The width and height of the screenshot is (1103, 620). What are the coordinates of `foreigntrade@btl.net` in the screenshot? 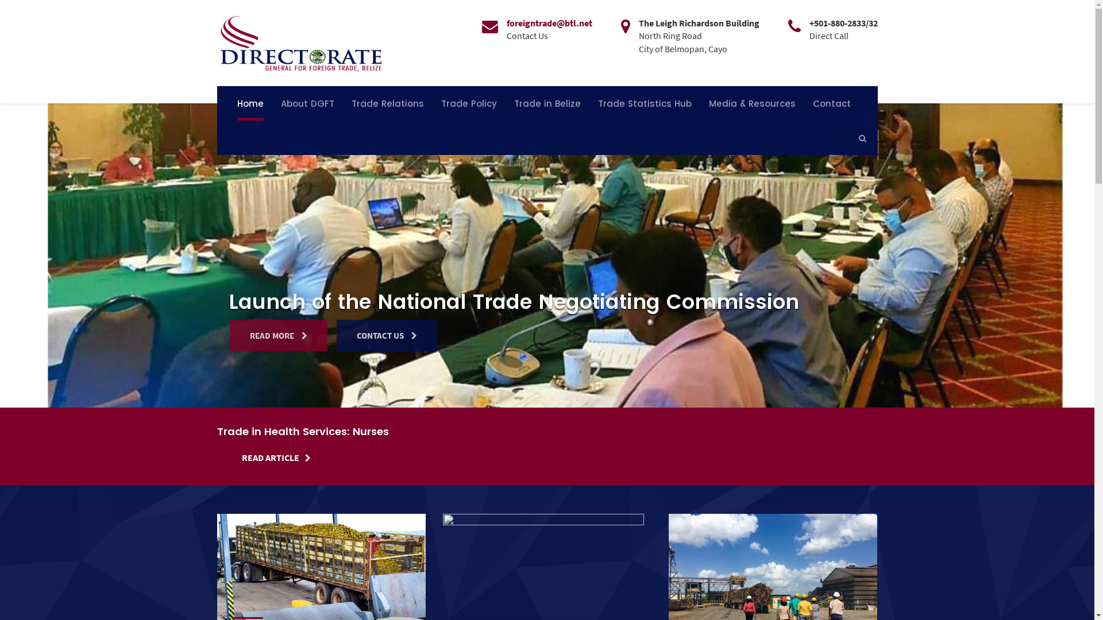 It's located at (549, 23).